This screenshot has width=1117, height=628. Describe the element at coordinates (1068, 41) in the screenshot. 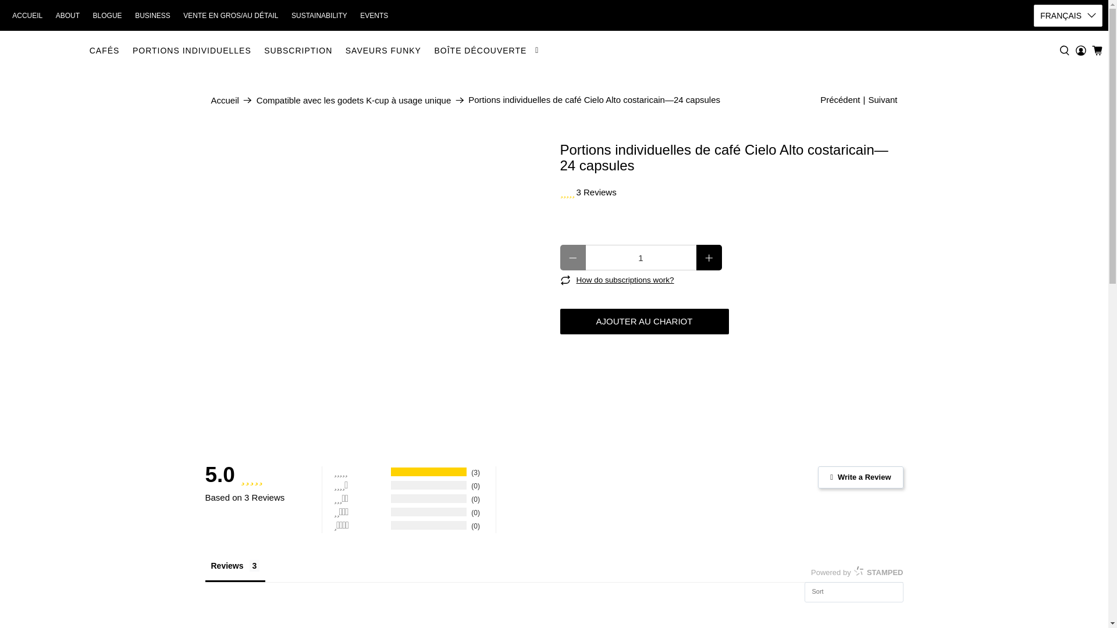

I see `en` at that location.